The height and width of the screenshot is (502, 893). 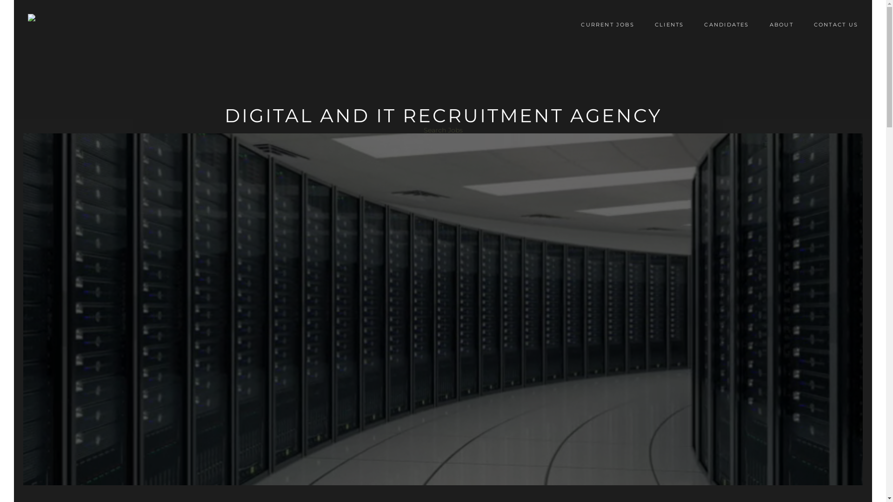 What do you see at coordinates (836, 25) in the screenshot?
I see `CONTACT US` at bounding box center [836, 25].